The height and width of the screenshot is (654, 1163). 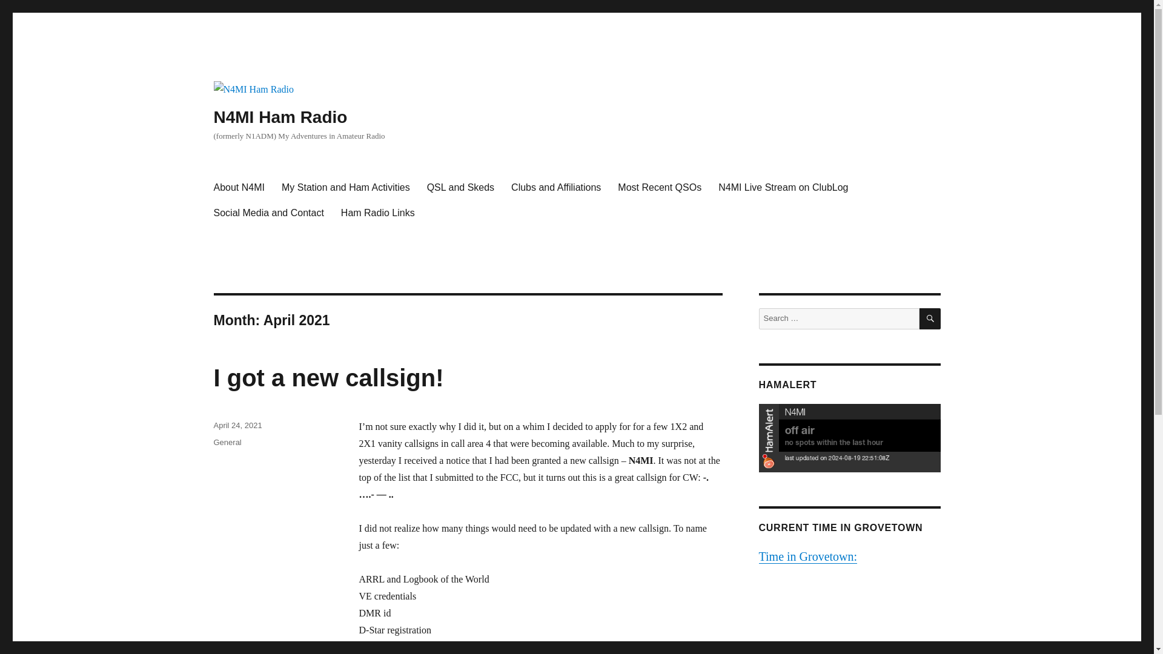 I want to click on N4MI Ham Radio, so click(x=280, y=117).